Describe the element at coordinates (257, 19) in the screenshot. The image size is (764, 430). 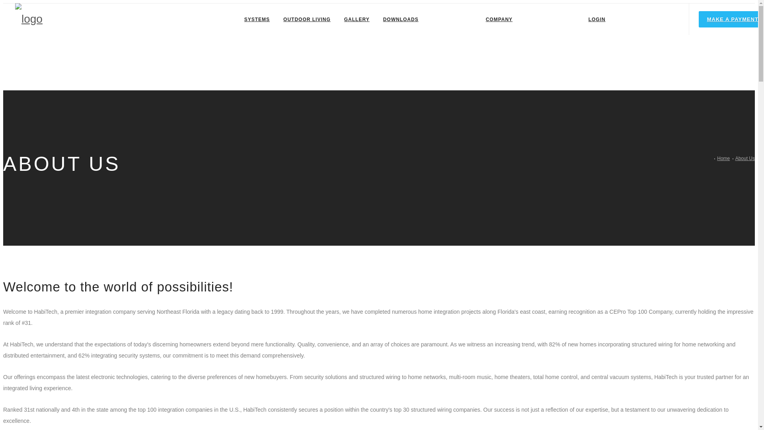
I see `SYSTEMS` at that location.